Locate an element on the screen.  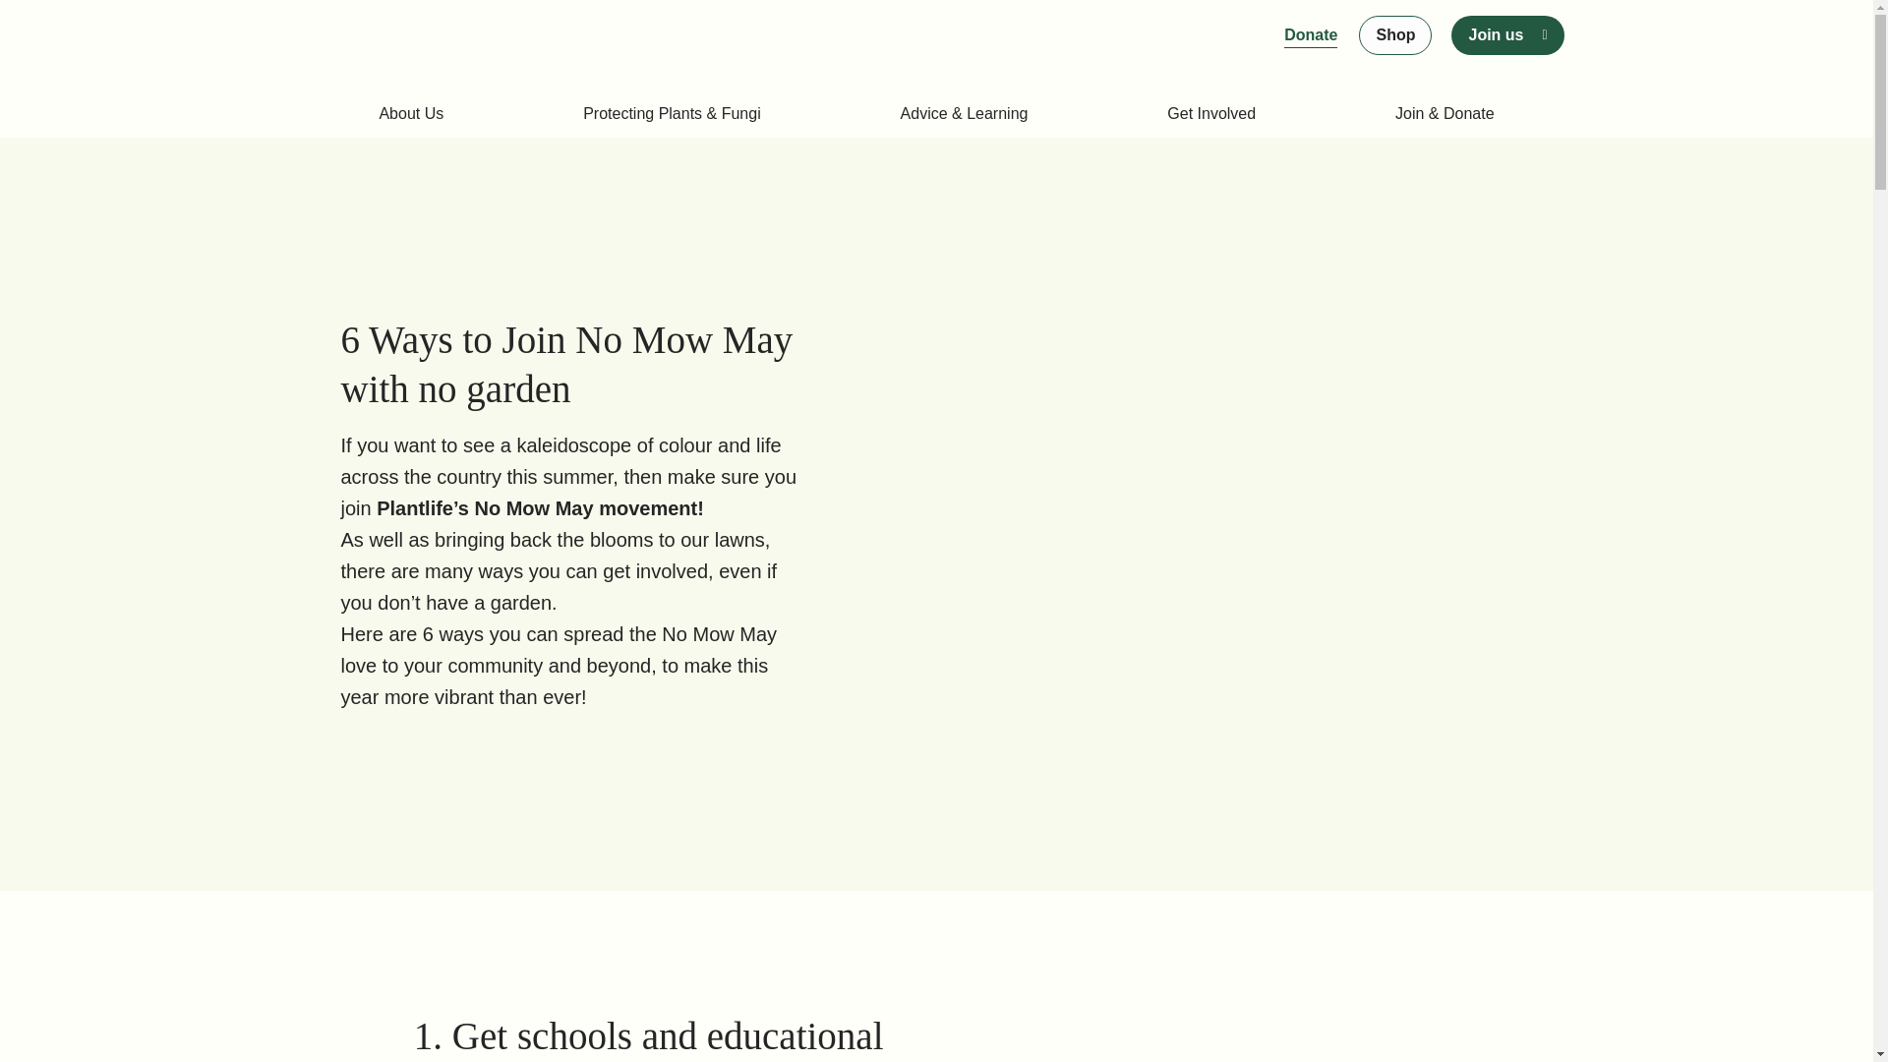
Join us is located at coordinates (1496, 35).